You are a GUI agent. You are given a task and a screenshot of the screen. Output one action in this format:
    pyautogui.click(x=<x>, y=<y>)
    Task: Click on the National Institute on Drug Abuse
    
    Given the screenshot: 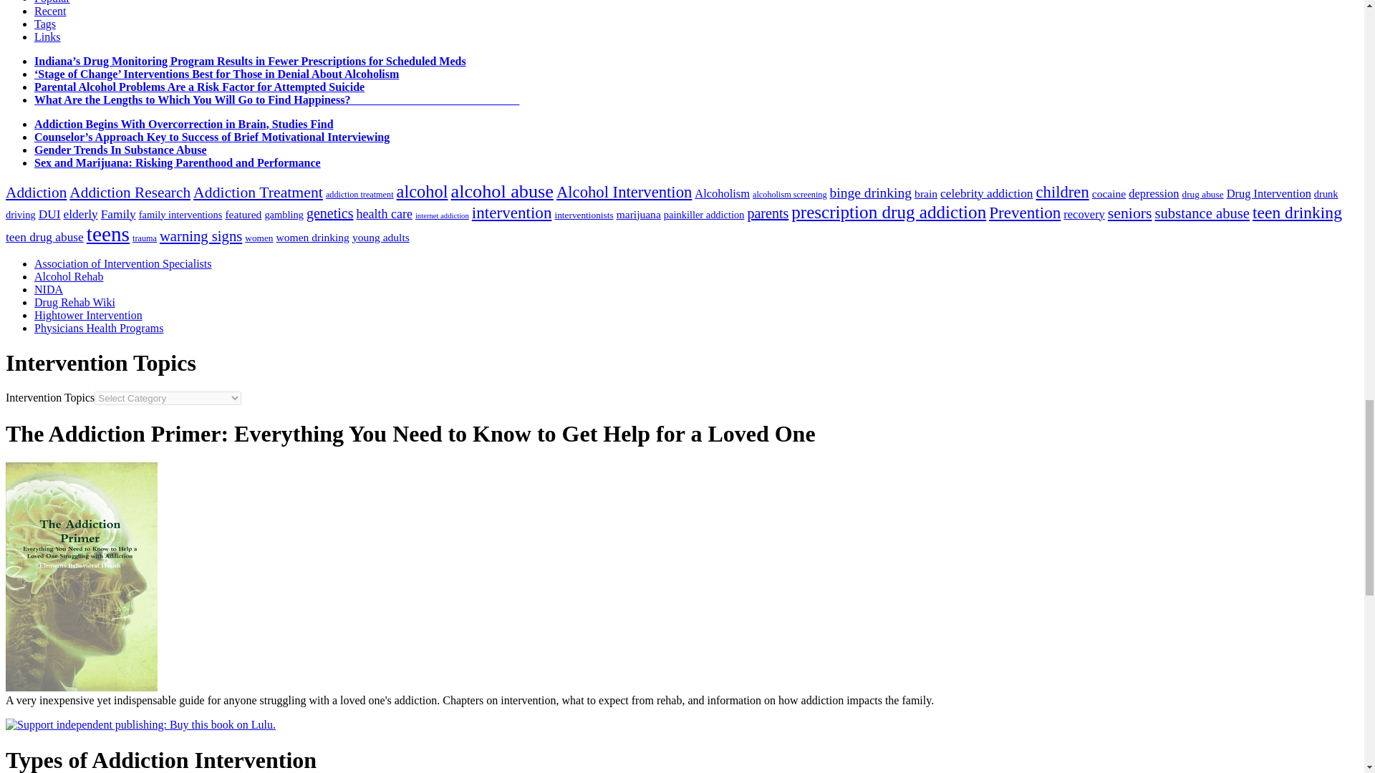 What is the action you would take?
    pyautogui.click(x=49, y=289)
    